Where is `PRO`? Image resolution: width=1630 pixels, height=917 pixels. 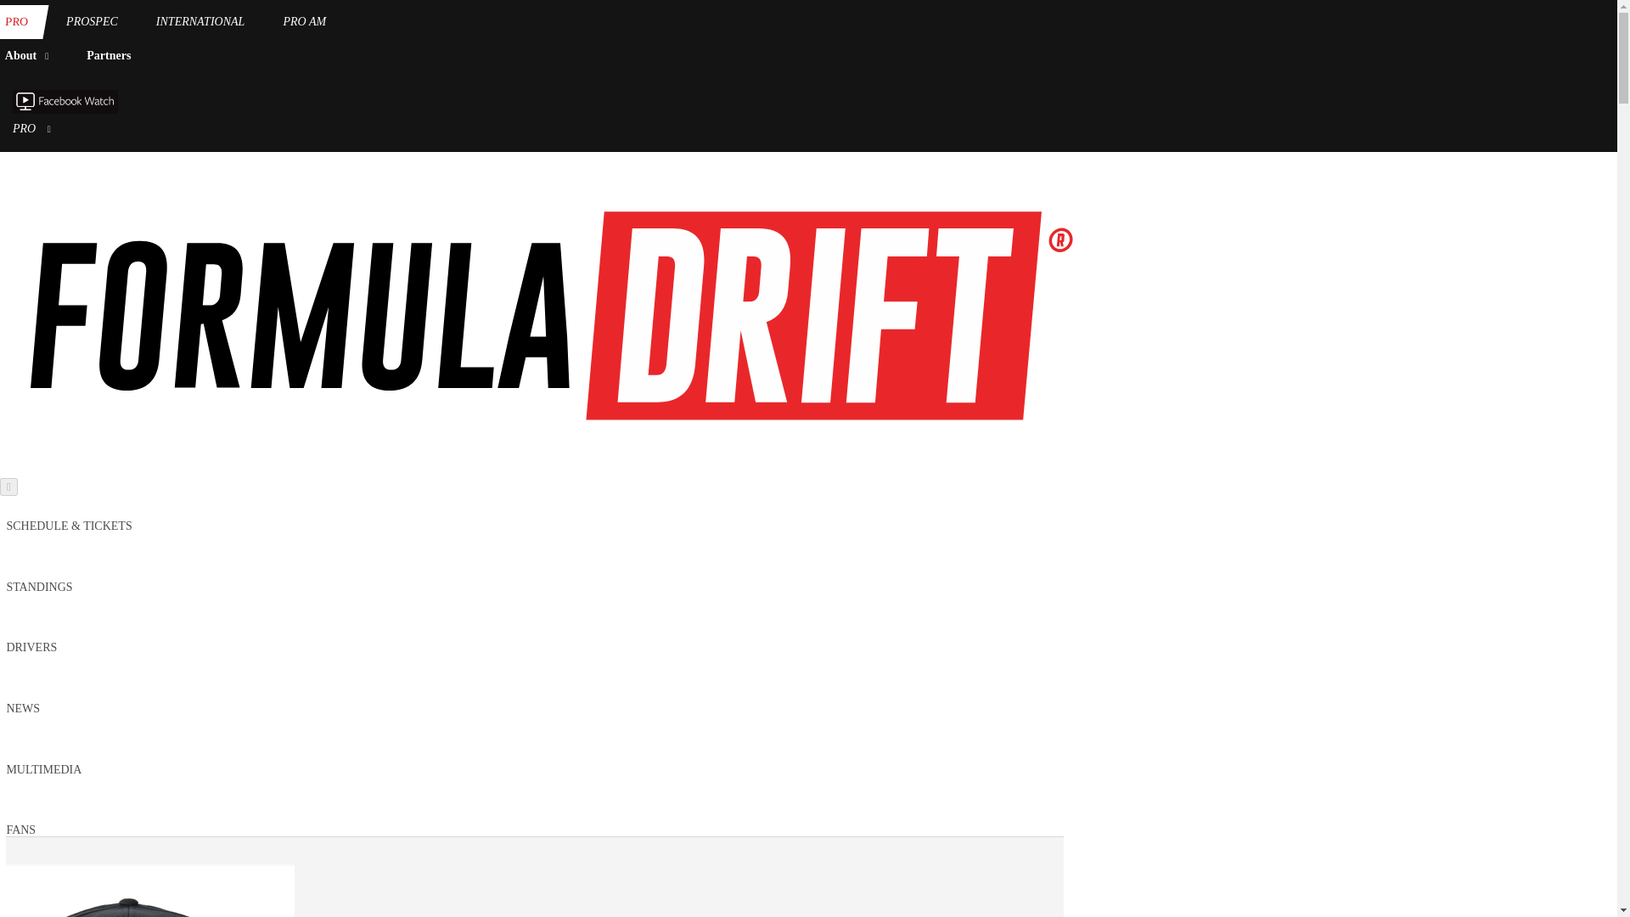
PRO is located at coordinates (20, 22).